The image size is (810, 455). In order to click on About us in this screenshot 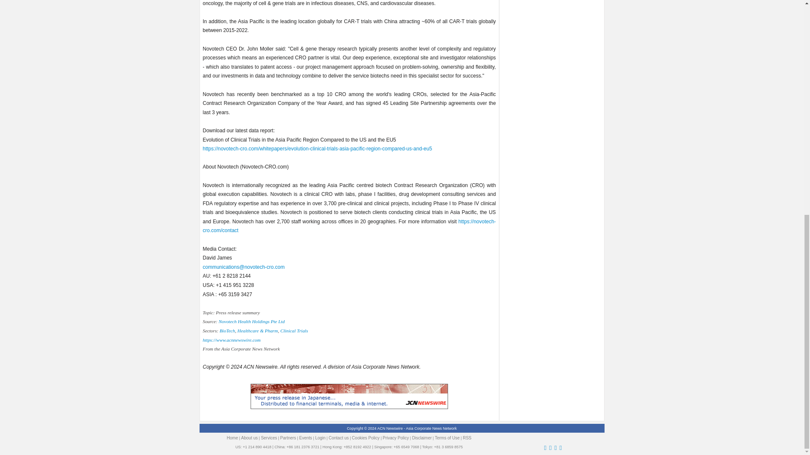, I will do `click(249, 438)`.